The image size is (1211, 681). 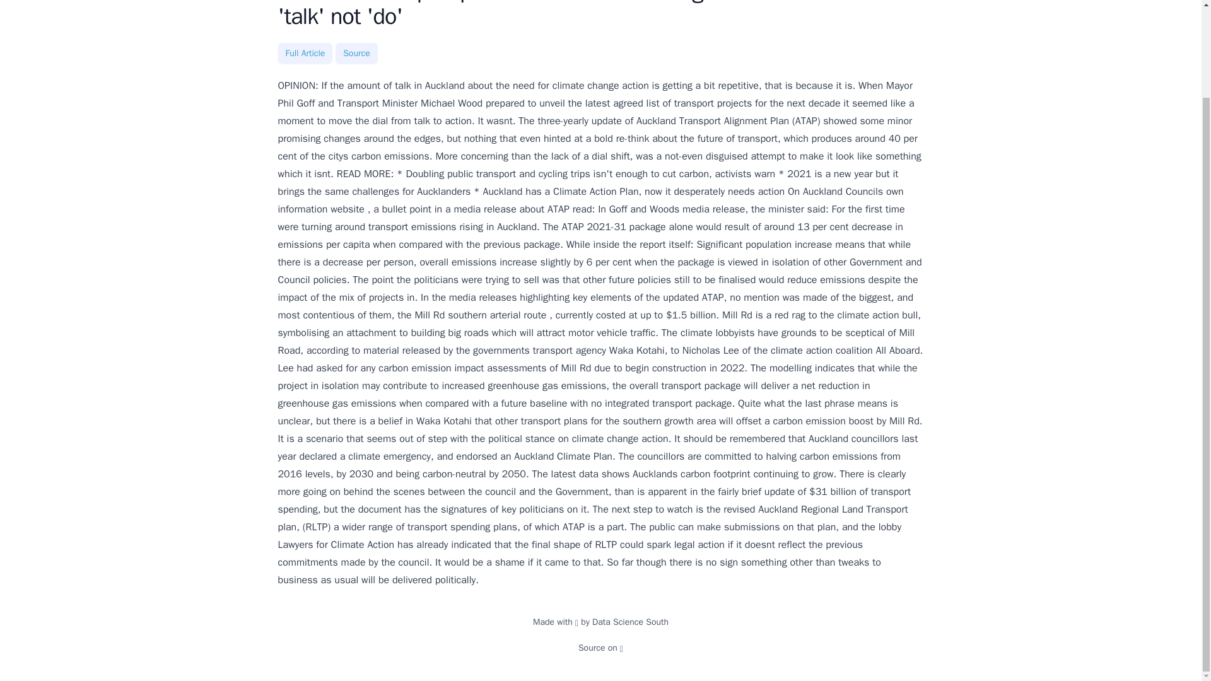 I want to click on Source, so click(x=356, y=53).